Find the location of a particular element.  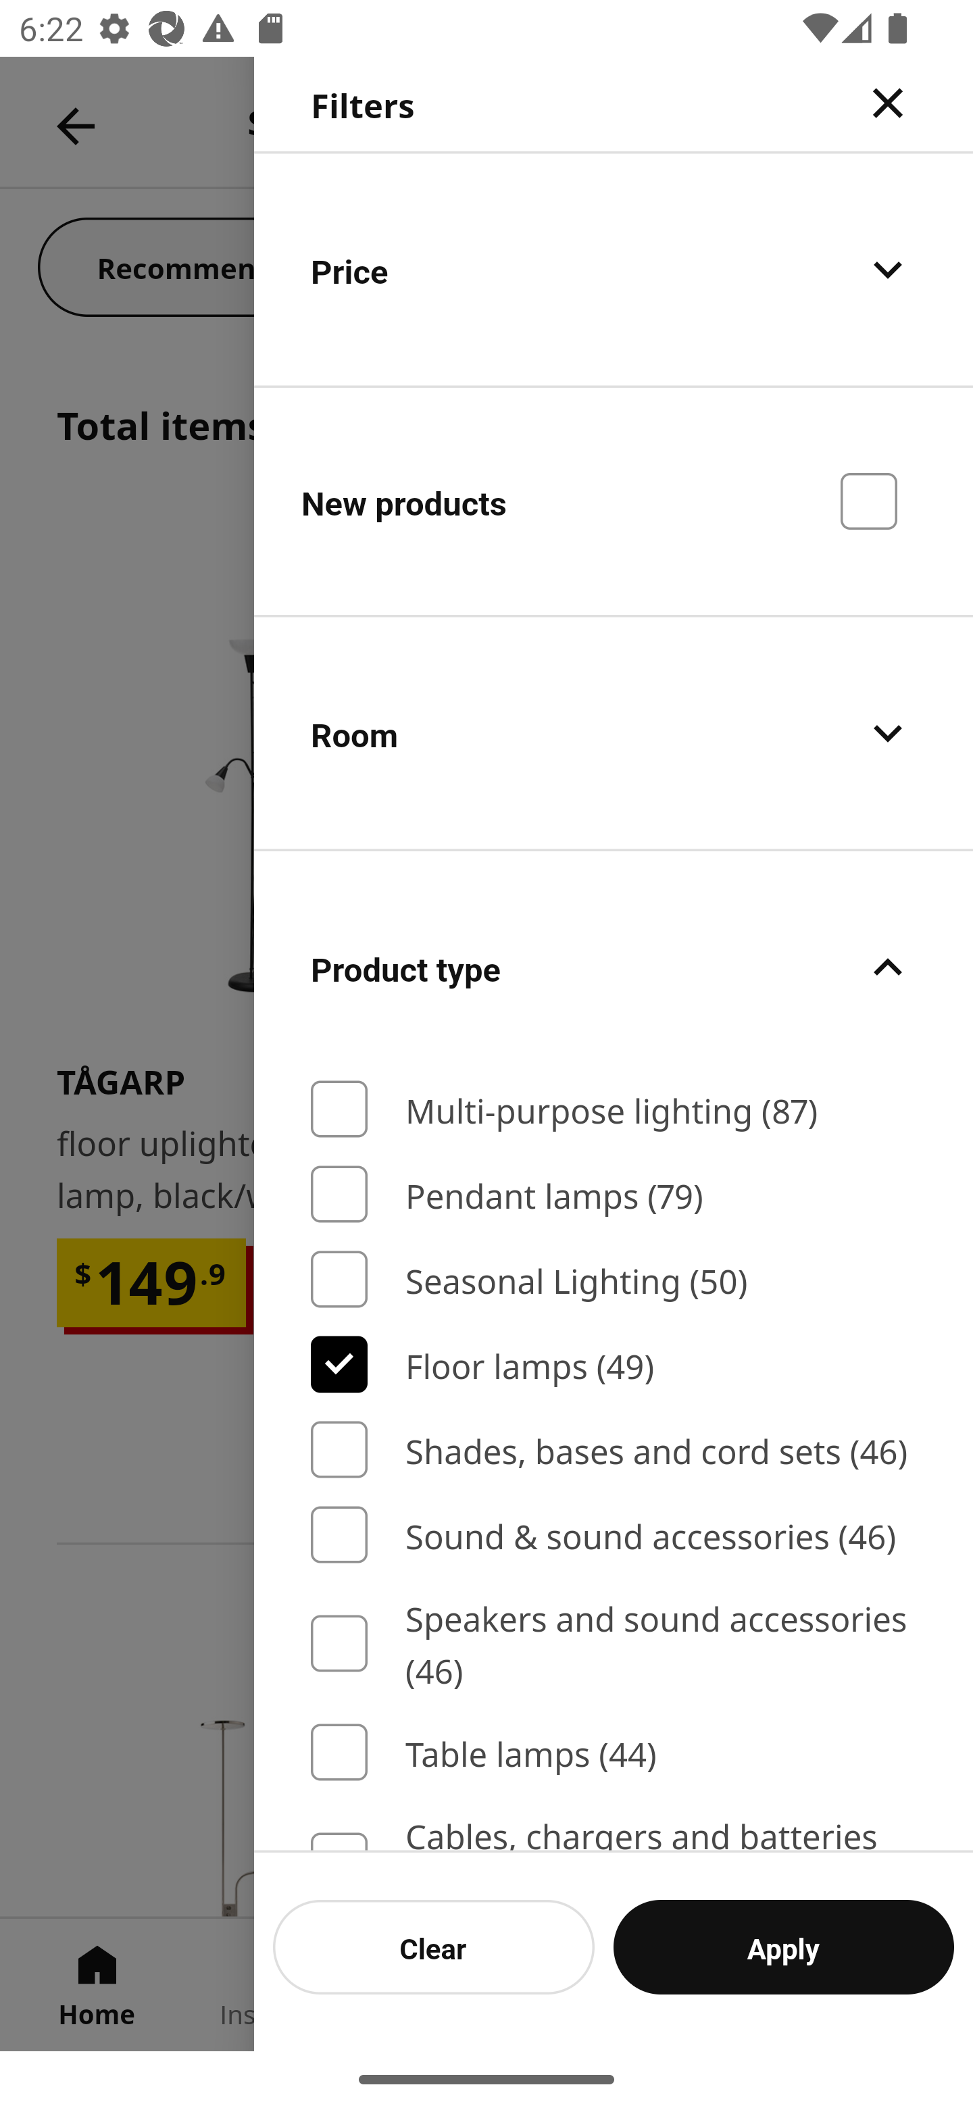

Clear is located at coordinates (434, 1947).